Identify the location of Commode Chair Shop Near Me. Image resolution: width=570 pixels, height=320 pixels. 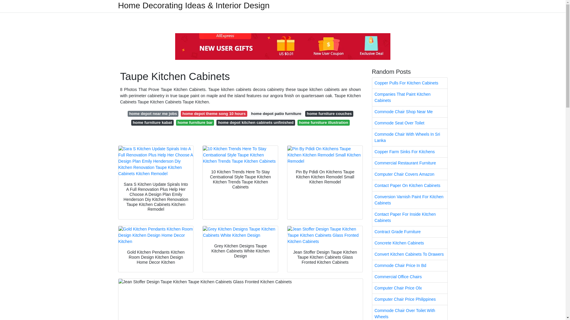
(410, 112).